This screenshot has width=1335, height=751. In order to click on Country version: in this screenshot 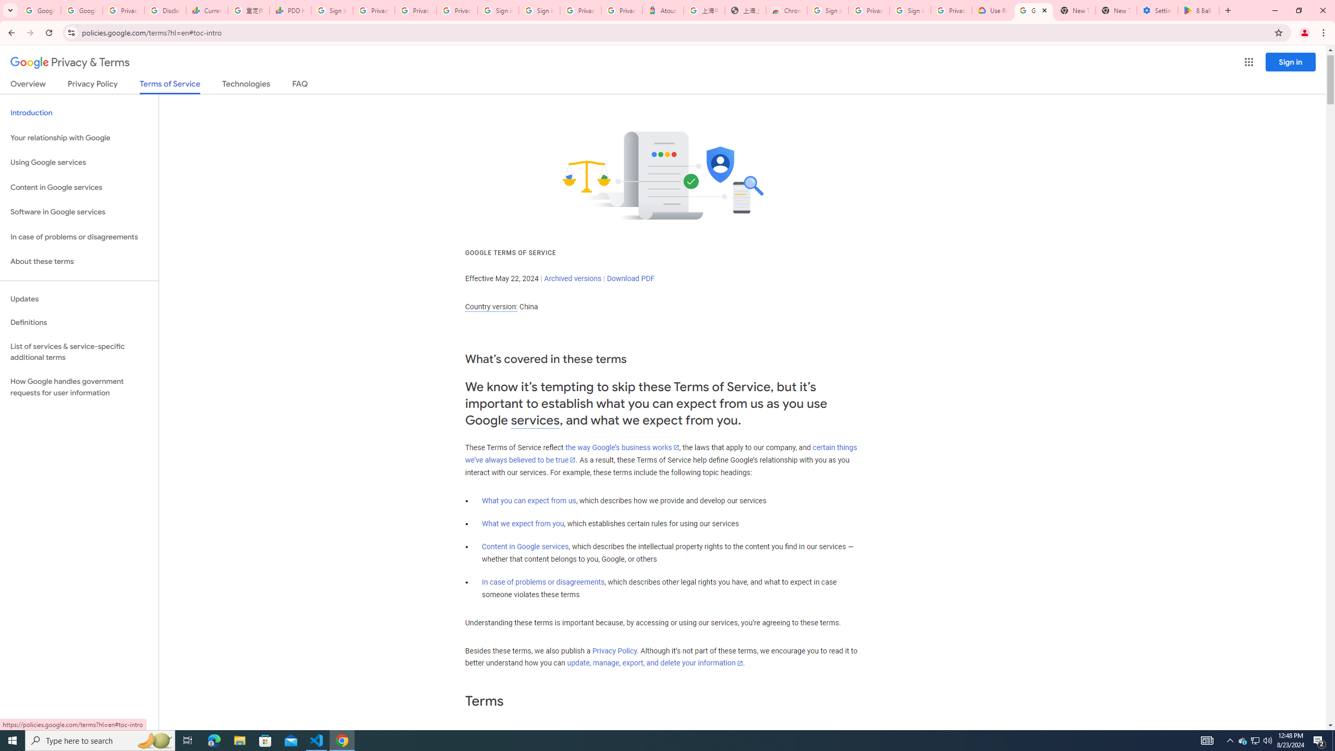, I will do `click(491, 307)`.